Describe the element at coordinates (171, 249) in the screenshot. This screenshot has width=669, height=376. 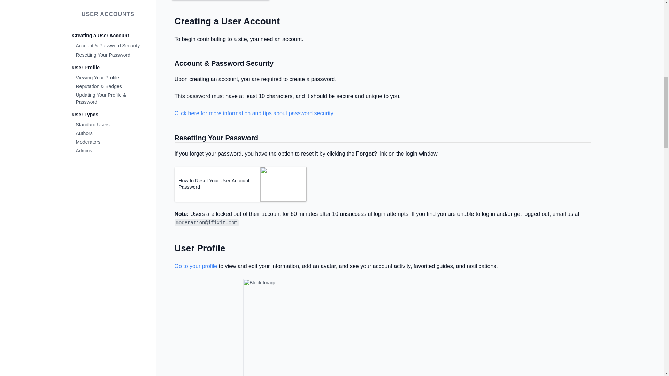
I see `Link to this section` at that location.